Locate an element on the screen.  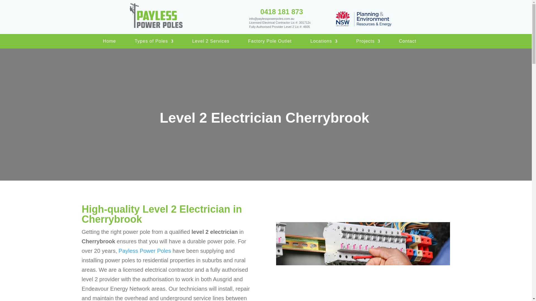
Level 2 Services is located at coordinates (210, 42).